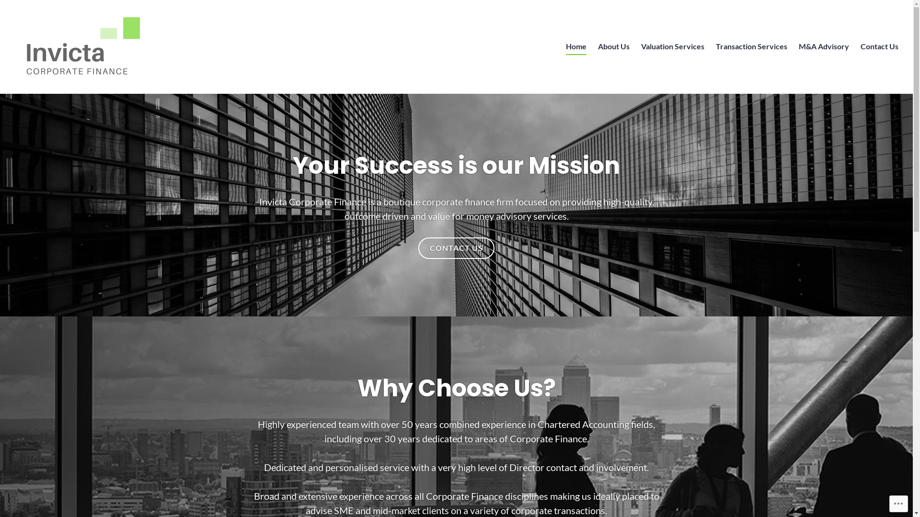 The height and width of the screenshot is (517, 920). What do you see at coordinates (614, 46) in the screenshot?
I see `About Us` at bounding box center [614, 46].